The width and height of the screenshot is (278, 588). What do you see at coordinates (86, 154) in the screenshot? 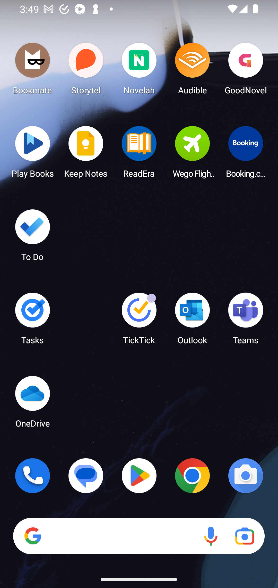
I see `Keep Notes` at bounding box center [86, 154].